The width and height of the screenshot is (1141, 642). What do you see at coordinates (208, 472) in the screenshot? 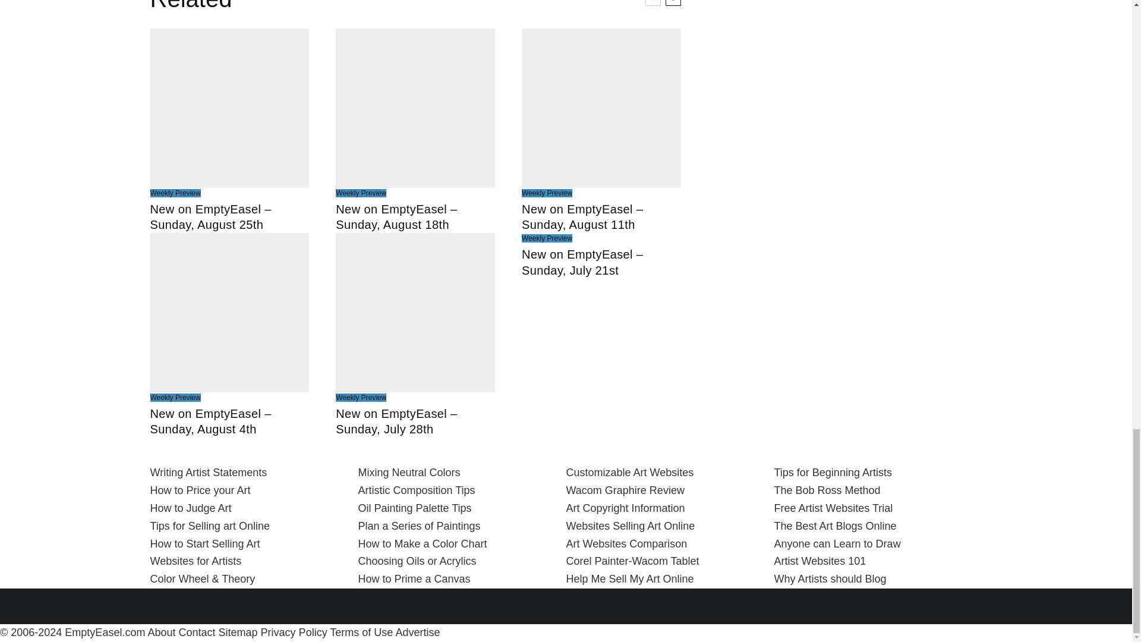
I see `How to write a good artists statement and resume` at bounding box center [208, 472].